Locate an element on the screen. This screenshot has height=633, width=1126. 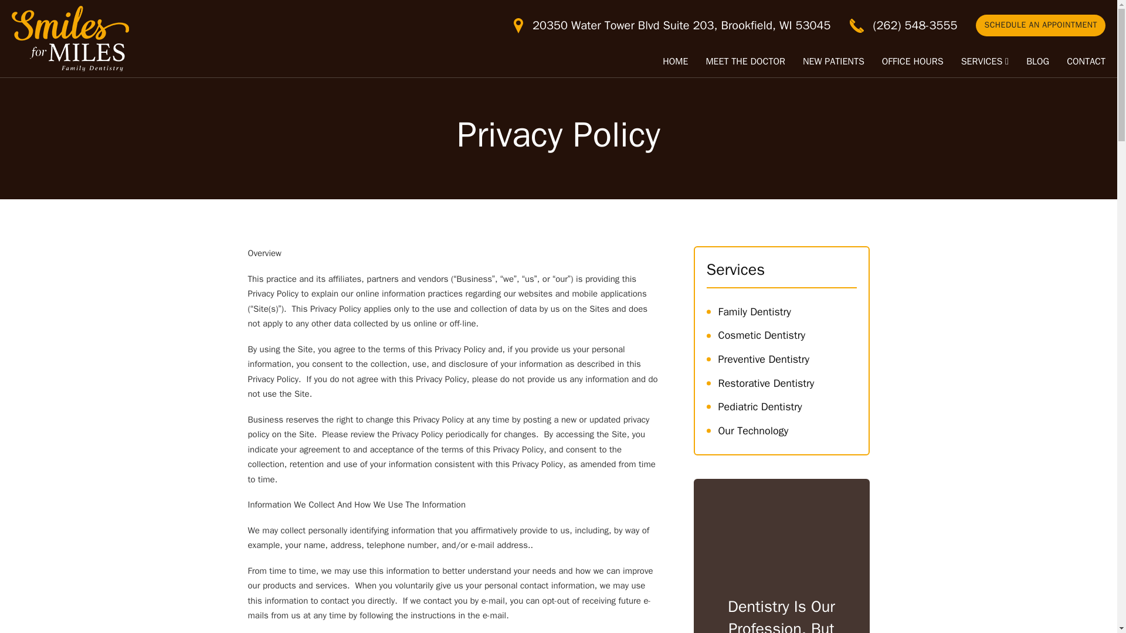
Cosmetic Dentistry is located at coordinates (781, 335).